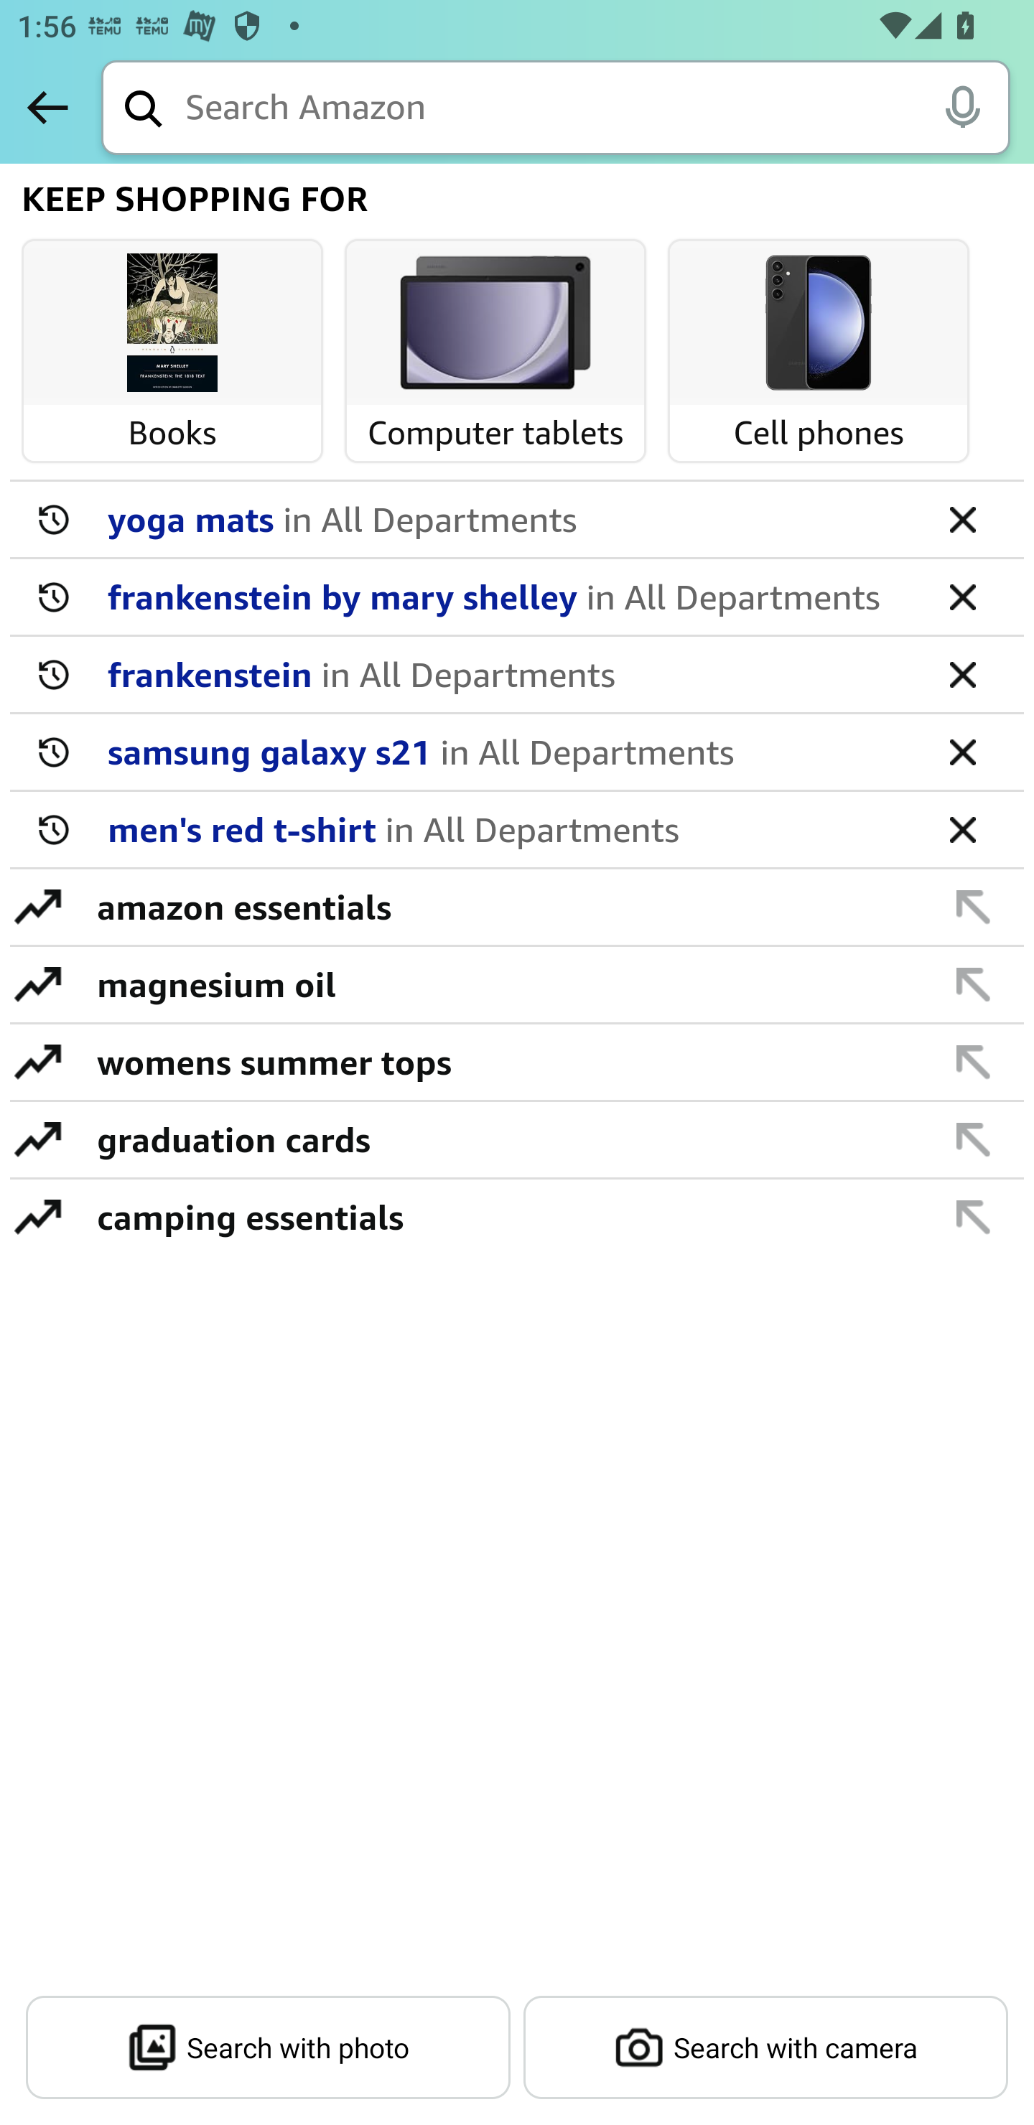 This screenshot has width=1034, height=2125. What do you see at coordinates (517, 597) in the screenshot?
I see `frankenstein by mary shelley delete` at bounding box center [517, 597].